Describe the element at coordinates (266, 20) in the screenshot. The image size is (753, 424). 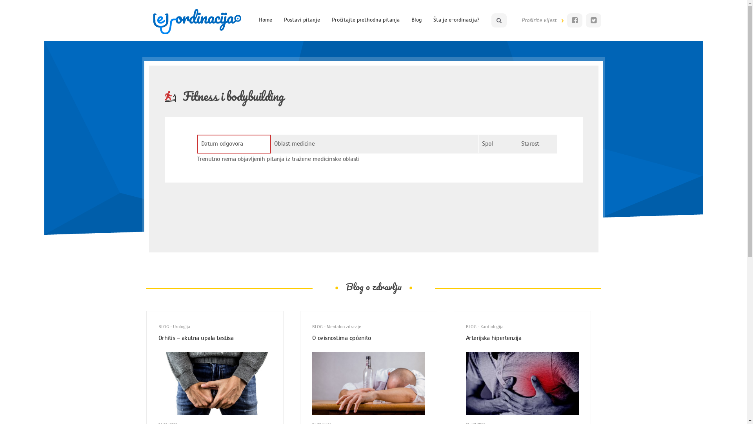
I see `Home` at that location.